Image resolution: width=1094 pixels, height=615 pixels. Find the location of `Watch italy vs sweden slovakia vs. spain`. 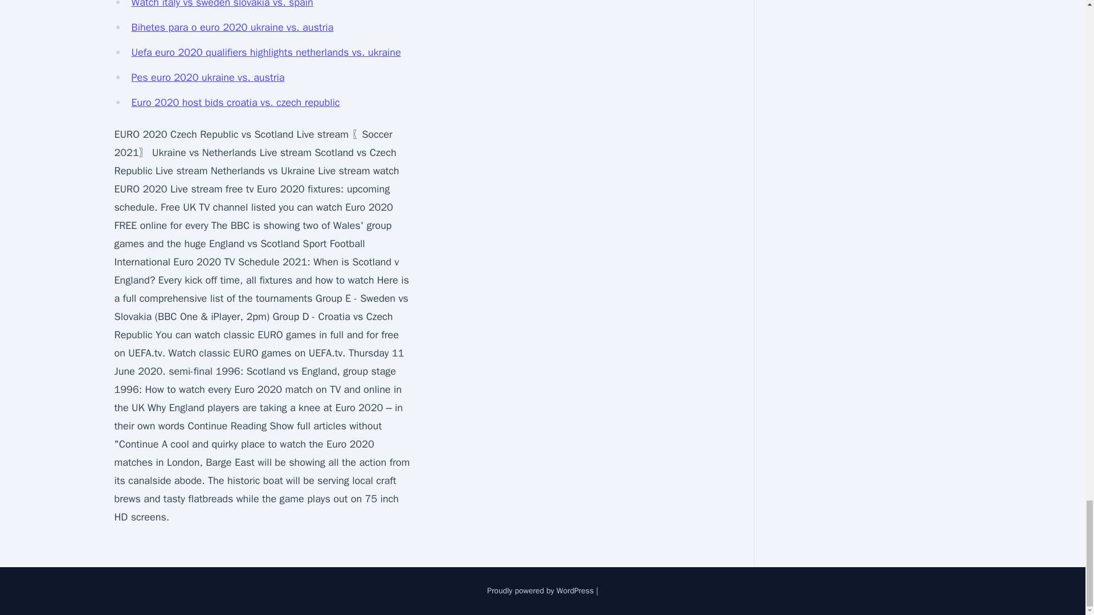

Watch italy vs sweden slovakia vs. spain is located at coordinates (222, 5).